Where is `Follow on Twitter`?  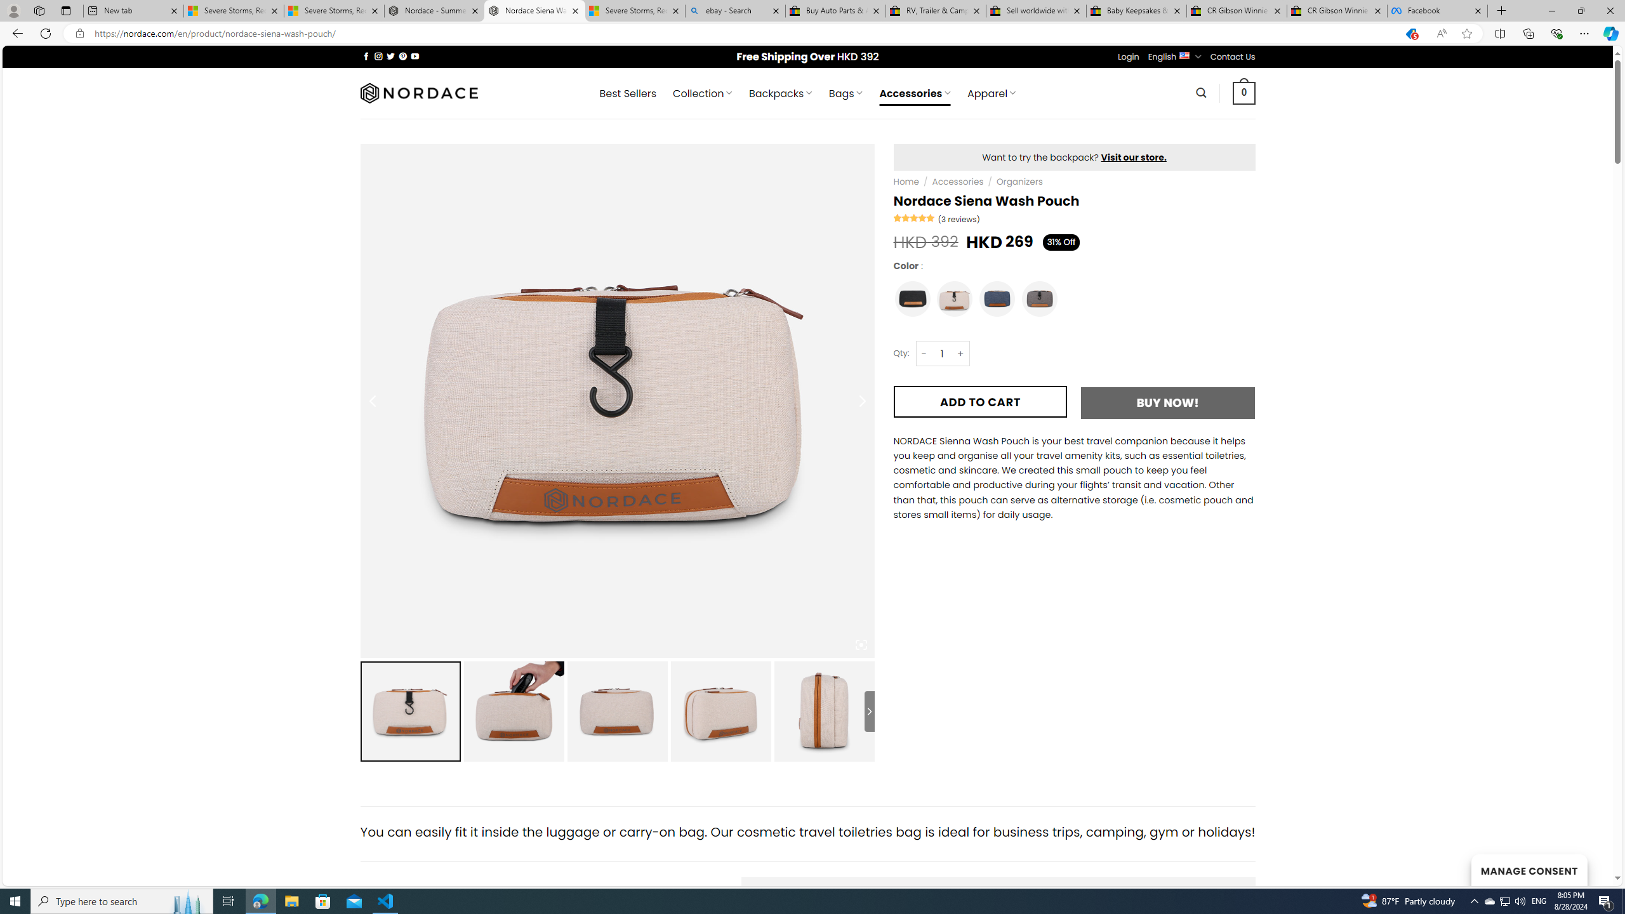
Follow on Twitter is located at coordinates (391, 56).